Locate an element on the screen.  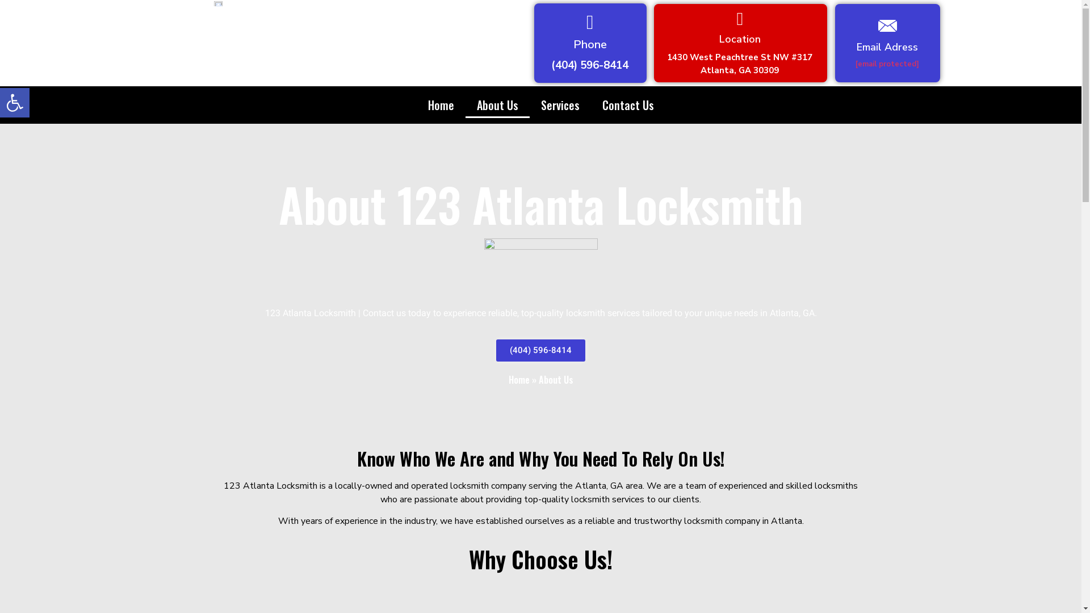
Home is located at coordinates (519, 380).